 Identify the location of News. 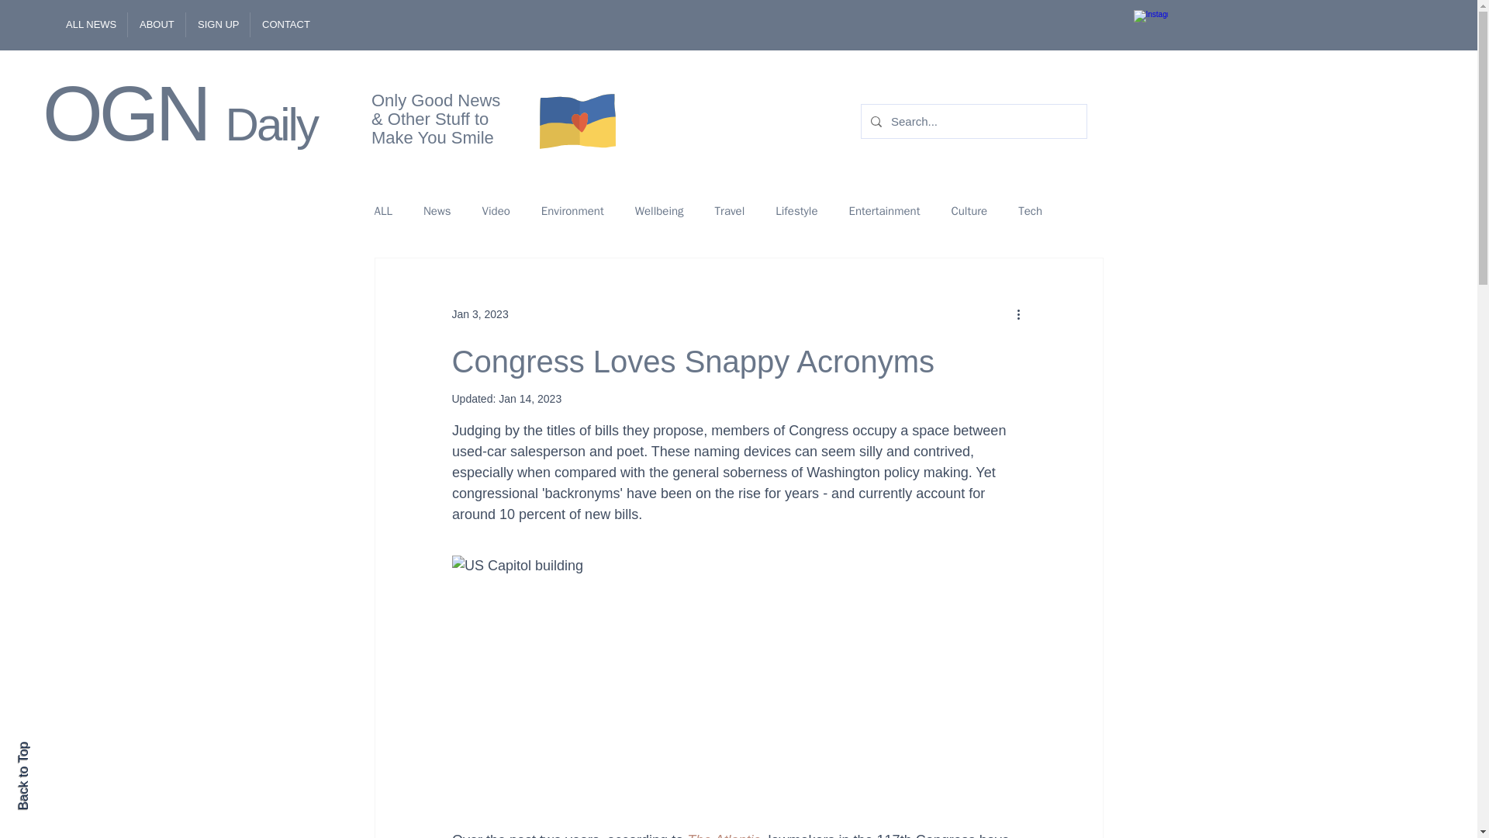
(437, 210).